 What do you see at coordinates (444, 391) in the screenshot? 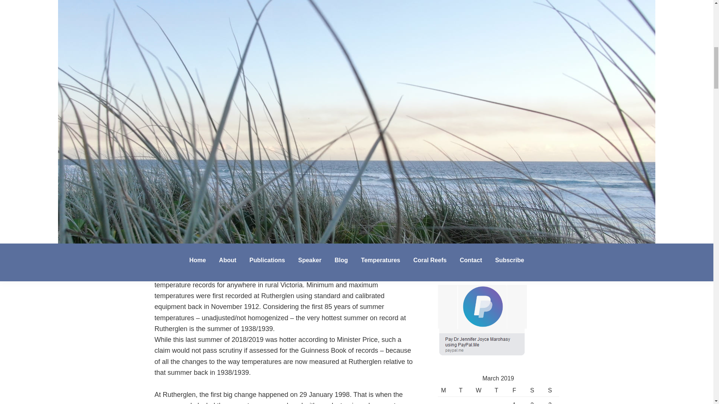
I see `Monday` at bounding box center [444, 391].